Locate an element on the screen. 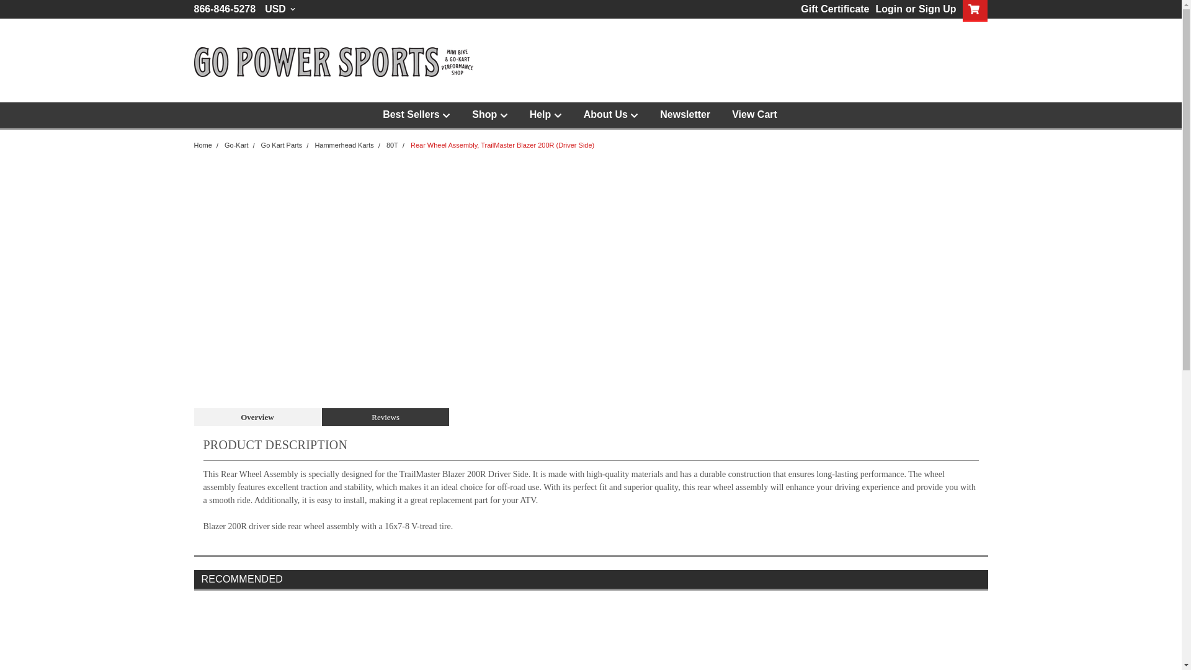 The width and height of the screenshot is (1191, 670). Go Power Sports is located at coordinates (332, 62).